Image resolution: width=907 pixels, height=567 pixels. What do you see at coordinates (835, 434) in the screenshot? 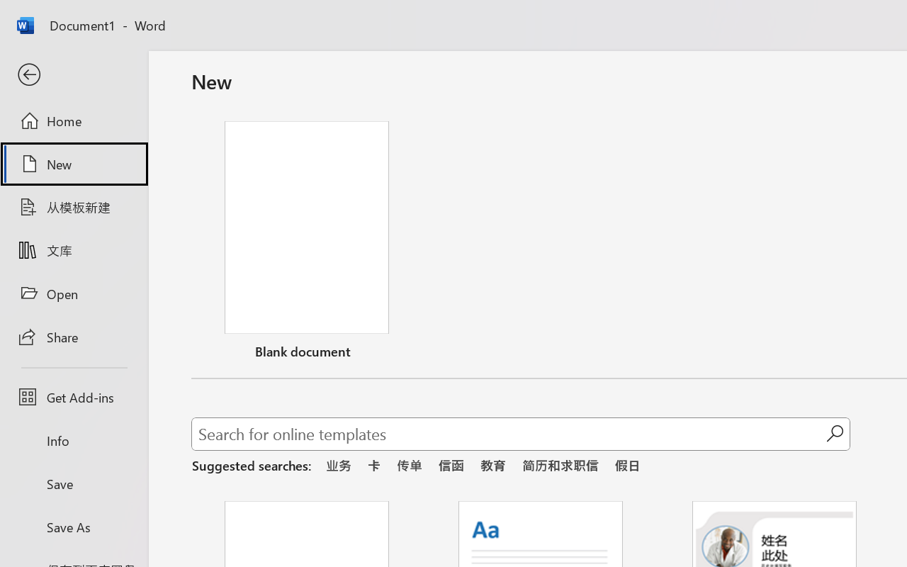
I see `Start searching` at bounding box center [835, 434].